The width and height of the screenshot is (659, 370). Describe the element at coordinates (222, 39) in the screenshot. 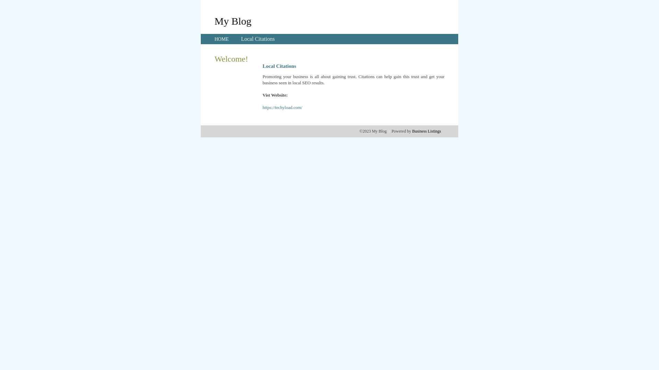

I see `HOME` at that location.